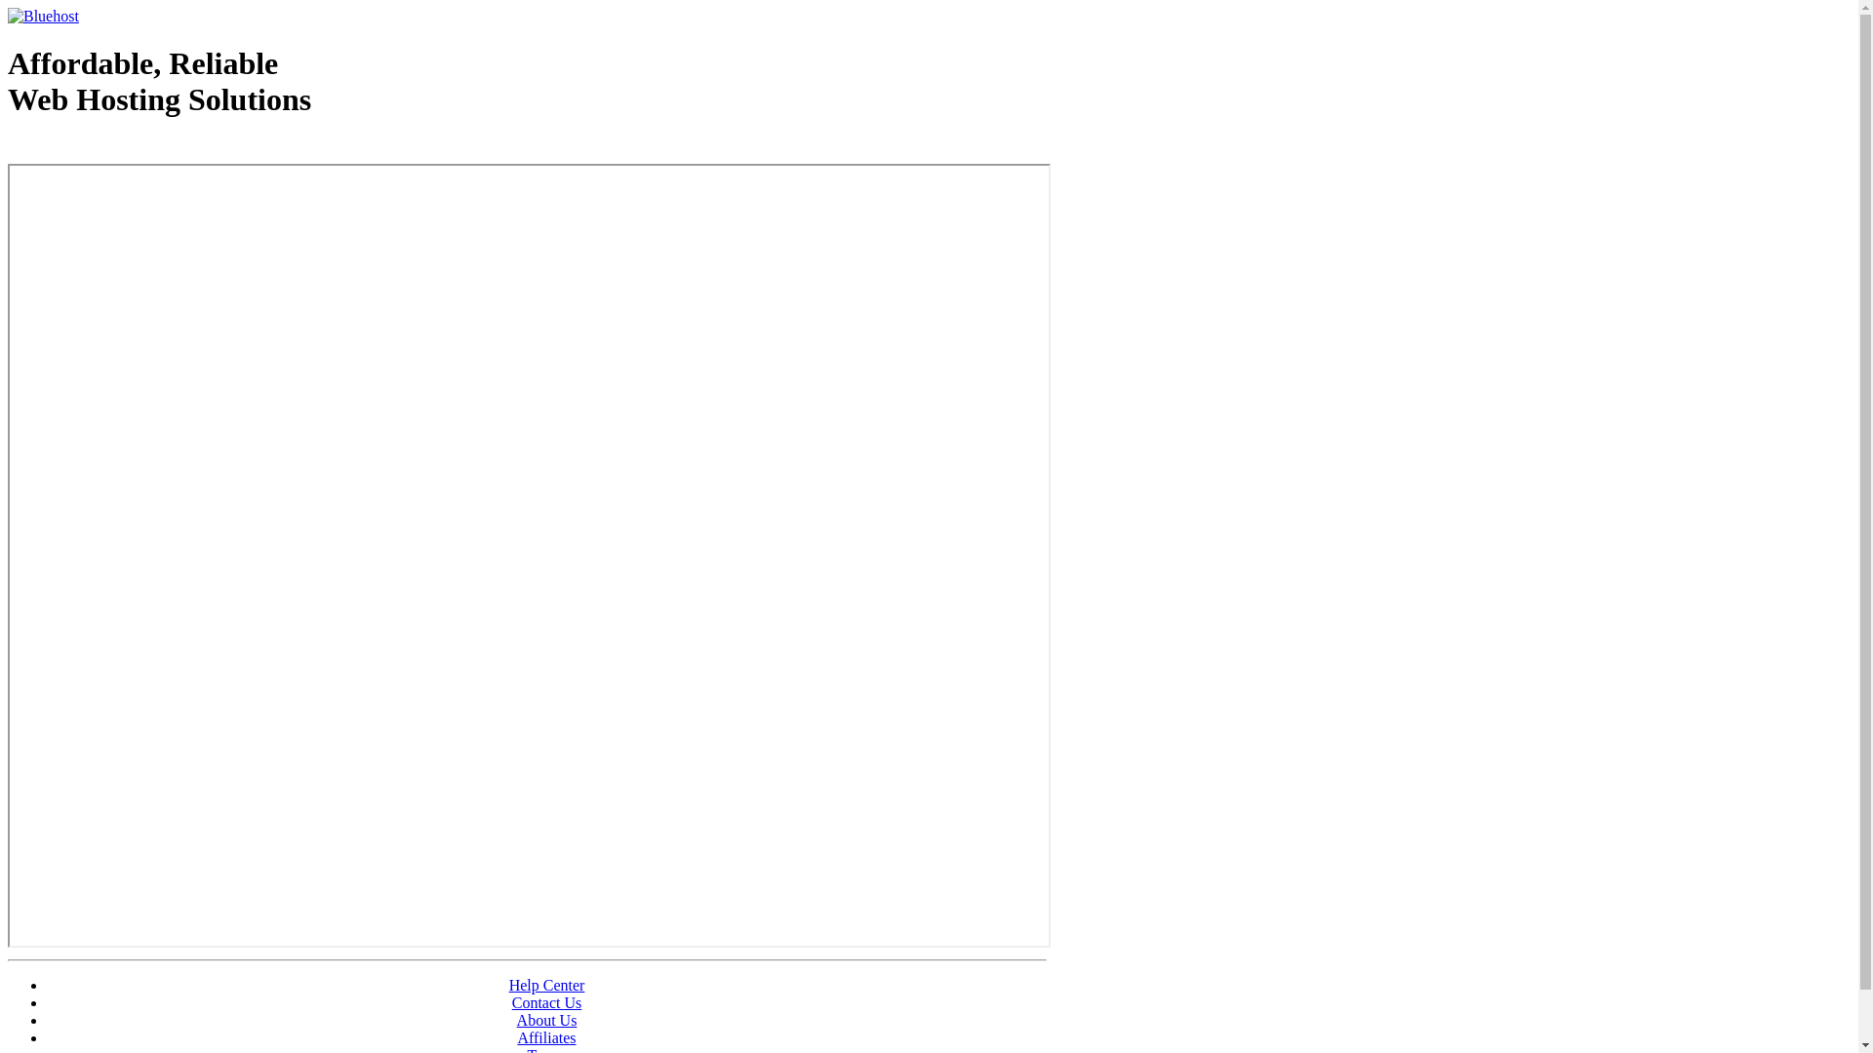  Describe the element at coordinates (547, 1002) in the screenshot. I see `Contact Us` at that location.